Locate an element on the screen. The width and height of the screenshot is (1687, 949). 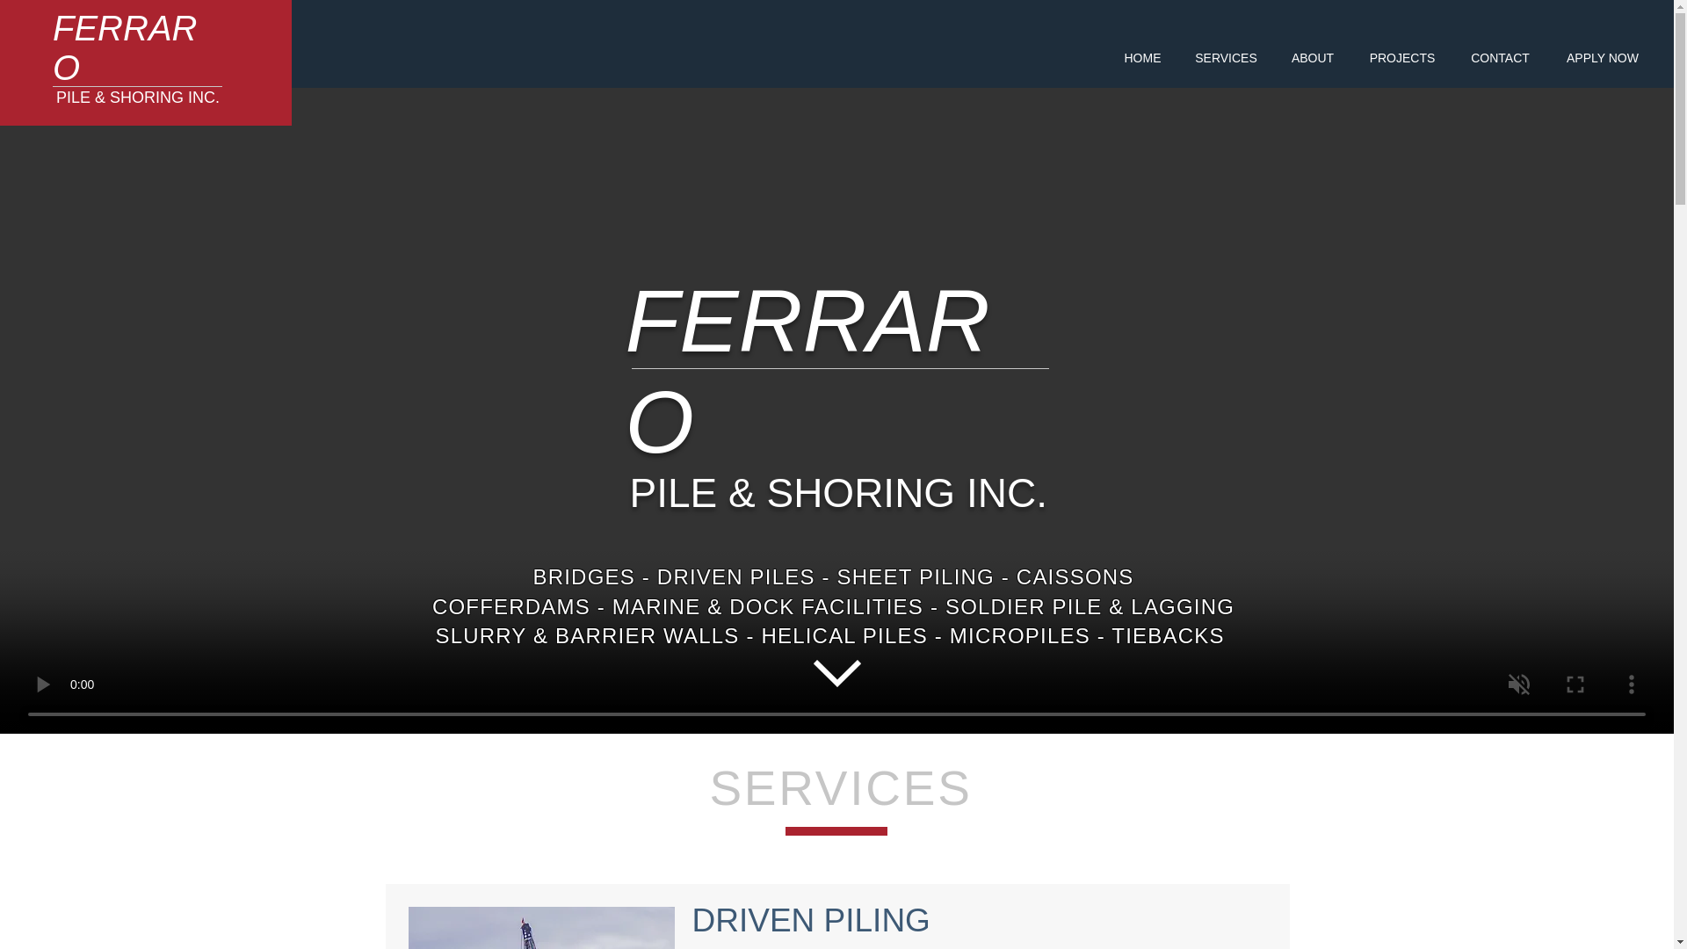
HOME is located at coordinates (1142, 58).